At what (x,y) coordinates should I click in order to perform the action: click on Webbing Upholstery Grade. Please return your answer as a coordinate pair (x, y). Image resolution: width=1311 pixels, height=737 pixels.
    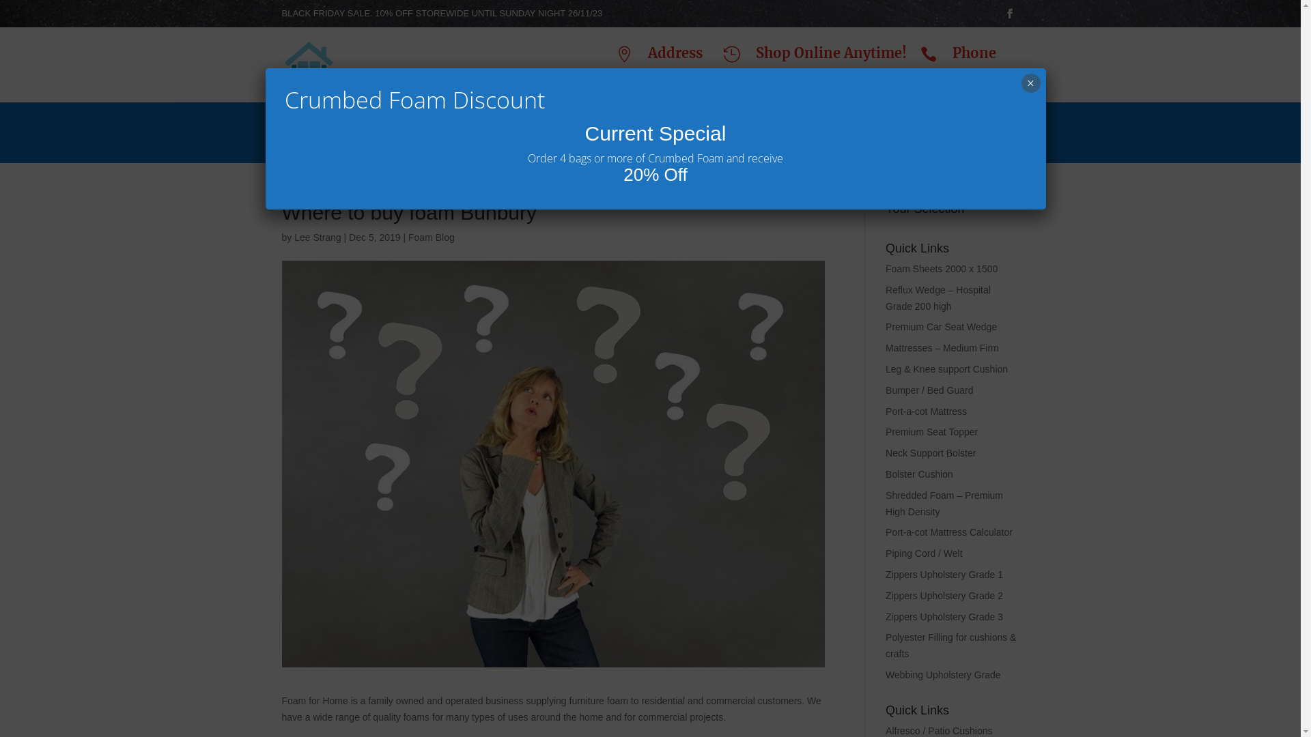
    Looking at the image, I should click on (944, 675).